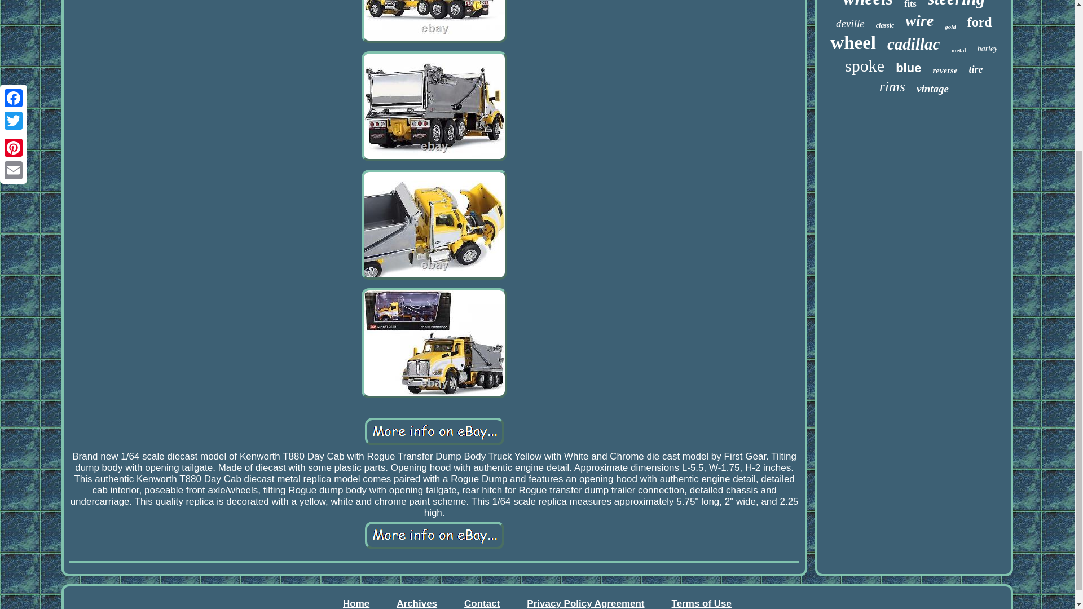 Image resolution: width=1083 pixels, height=609 pixels. Describe the element at coordinates (910, 5) in the screenshot. I see `fits` at that location.